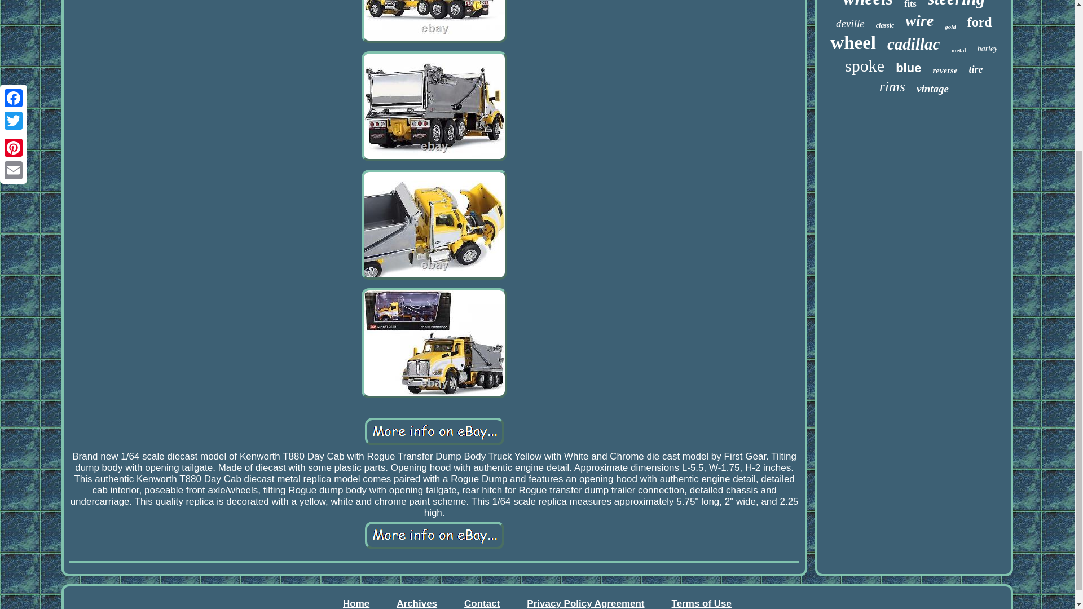 Image resolution: width=1083 pixels, height=609 pixels. Describe the element at coordinates (910, 5) in the screenshot. I see `fits` at that location.